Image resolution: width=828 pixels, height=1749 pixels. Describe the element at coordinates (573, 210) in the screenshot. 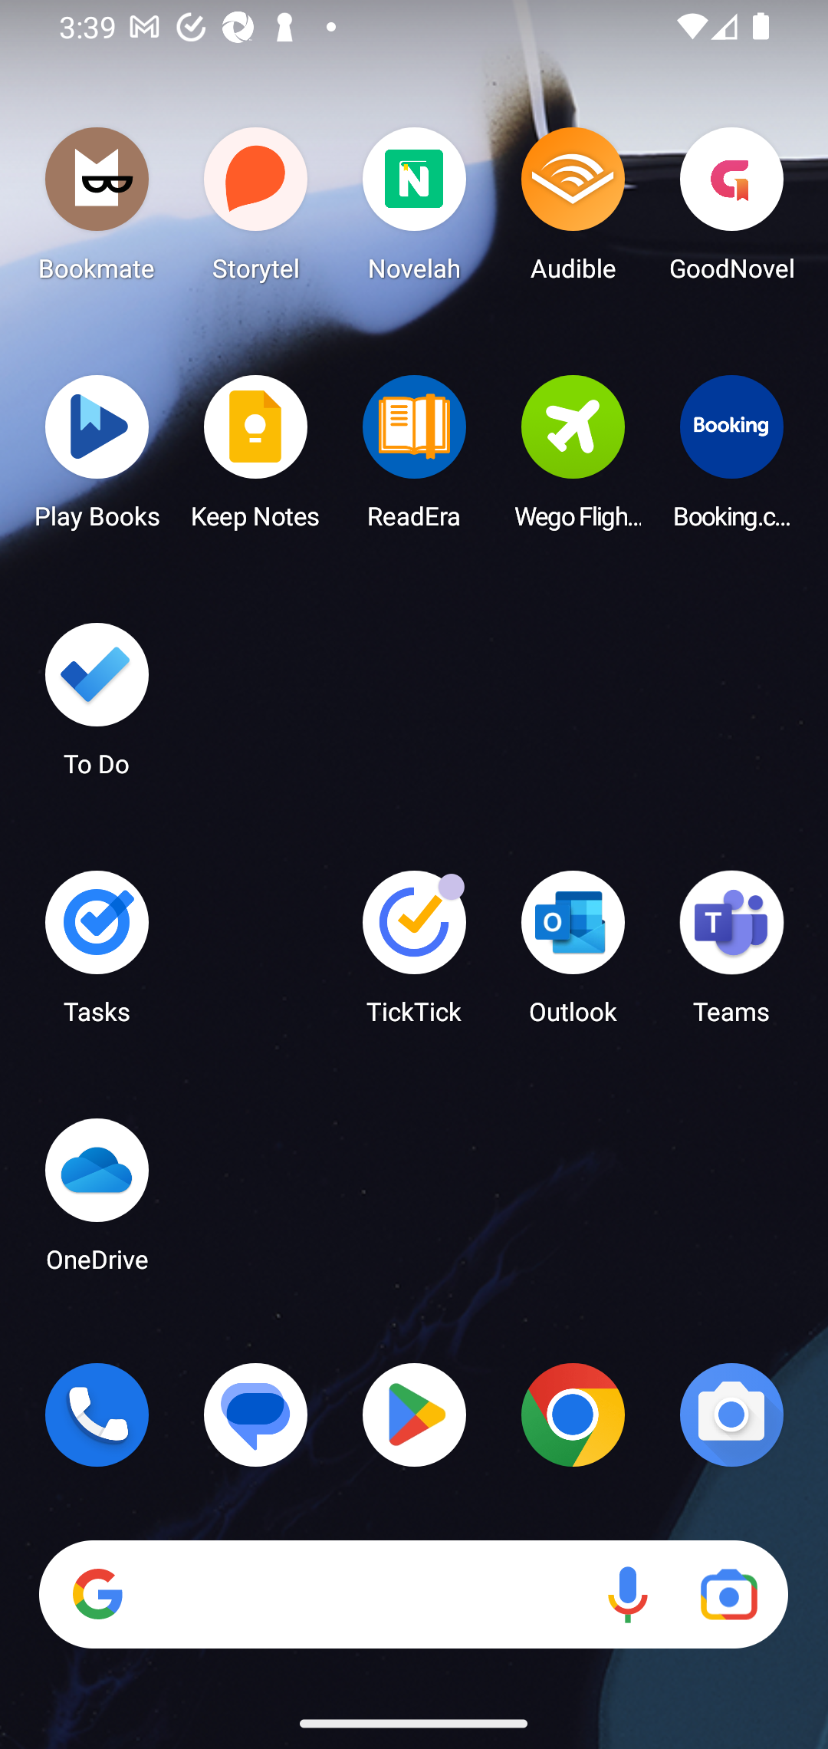

I see `Audible` at that location.